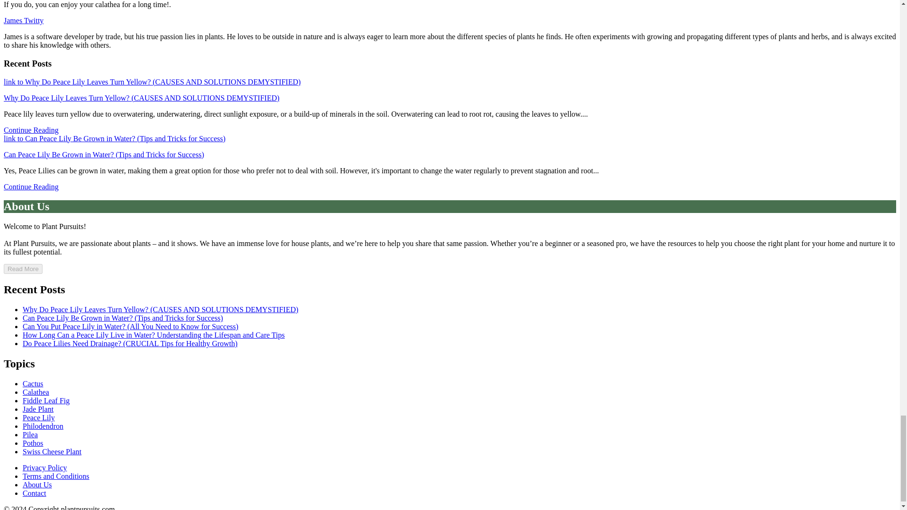 The image size is (907, 510). I want to click on Jade Plant, so click(38, 409).